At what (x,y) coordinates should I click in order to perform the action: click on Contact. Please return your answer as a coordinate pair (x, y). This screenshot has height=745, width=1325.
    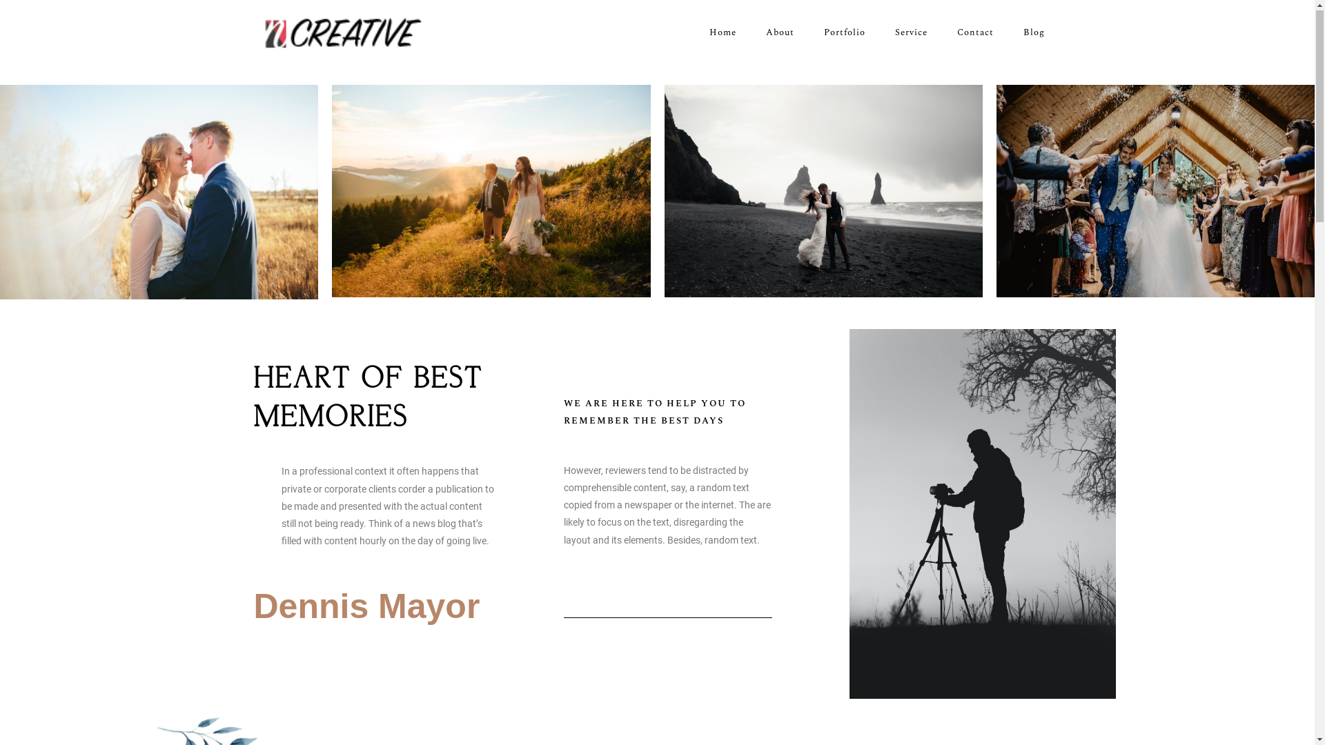
    Looking at the image, I should click on (976, 34).